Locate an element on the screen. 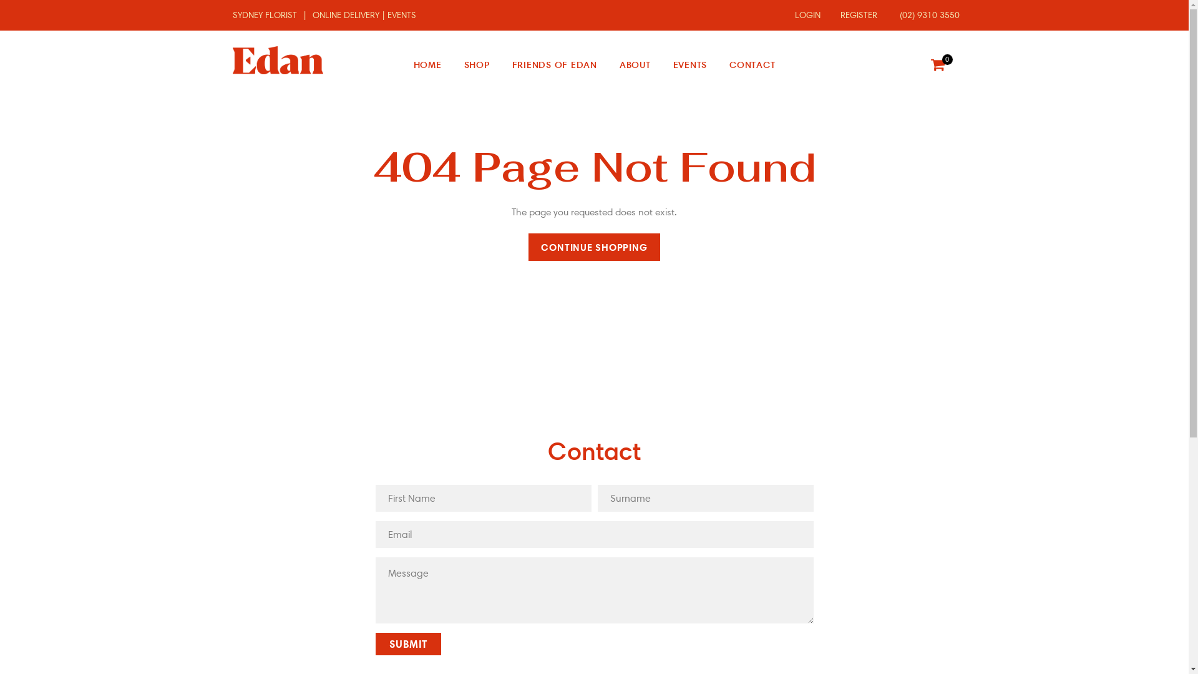  (02) 9310 3550 is located at coordinates (925, 15).